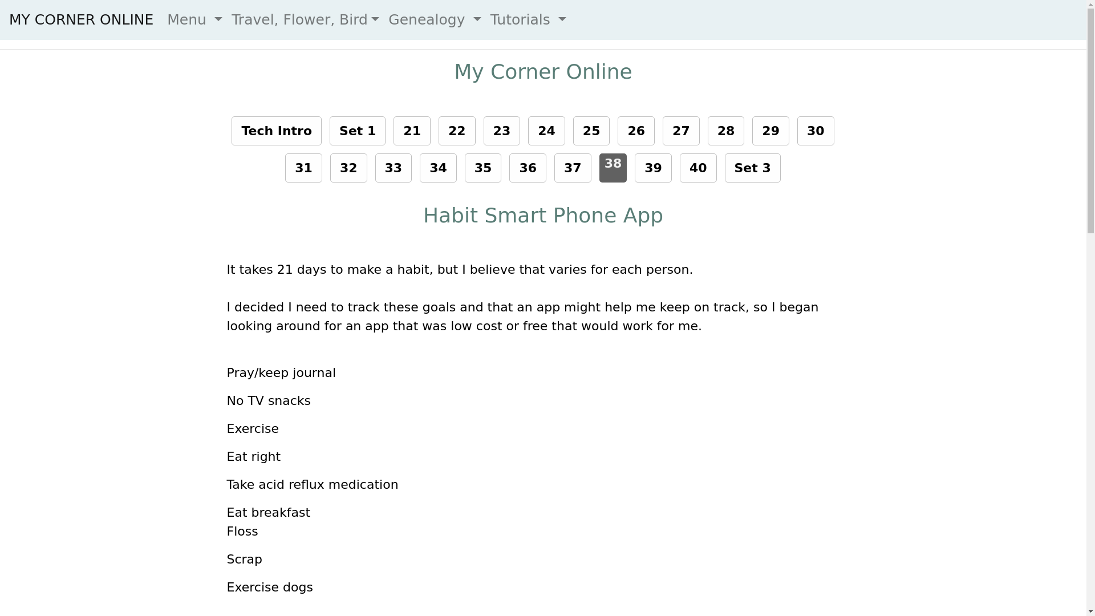  Describe the element at coordinates (435, 19) in the screenshot. I see `Genealogy` at that location.